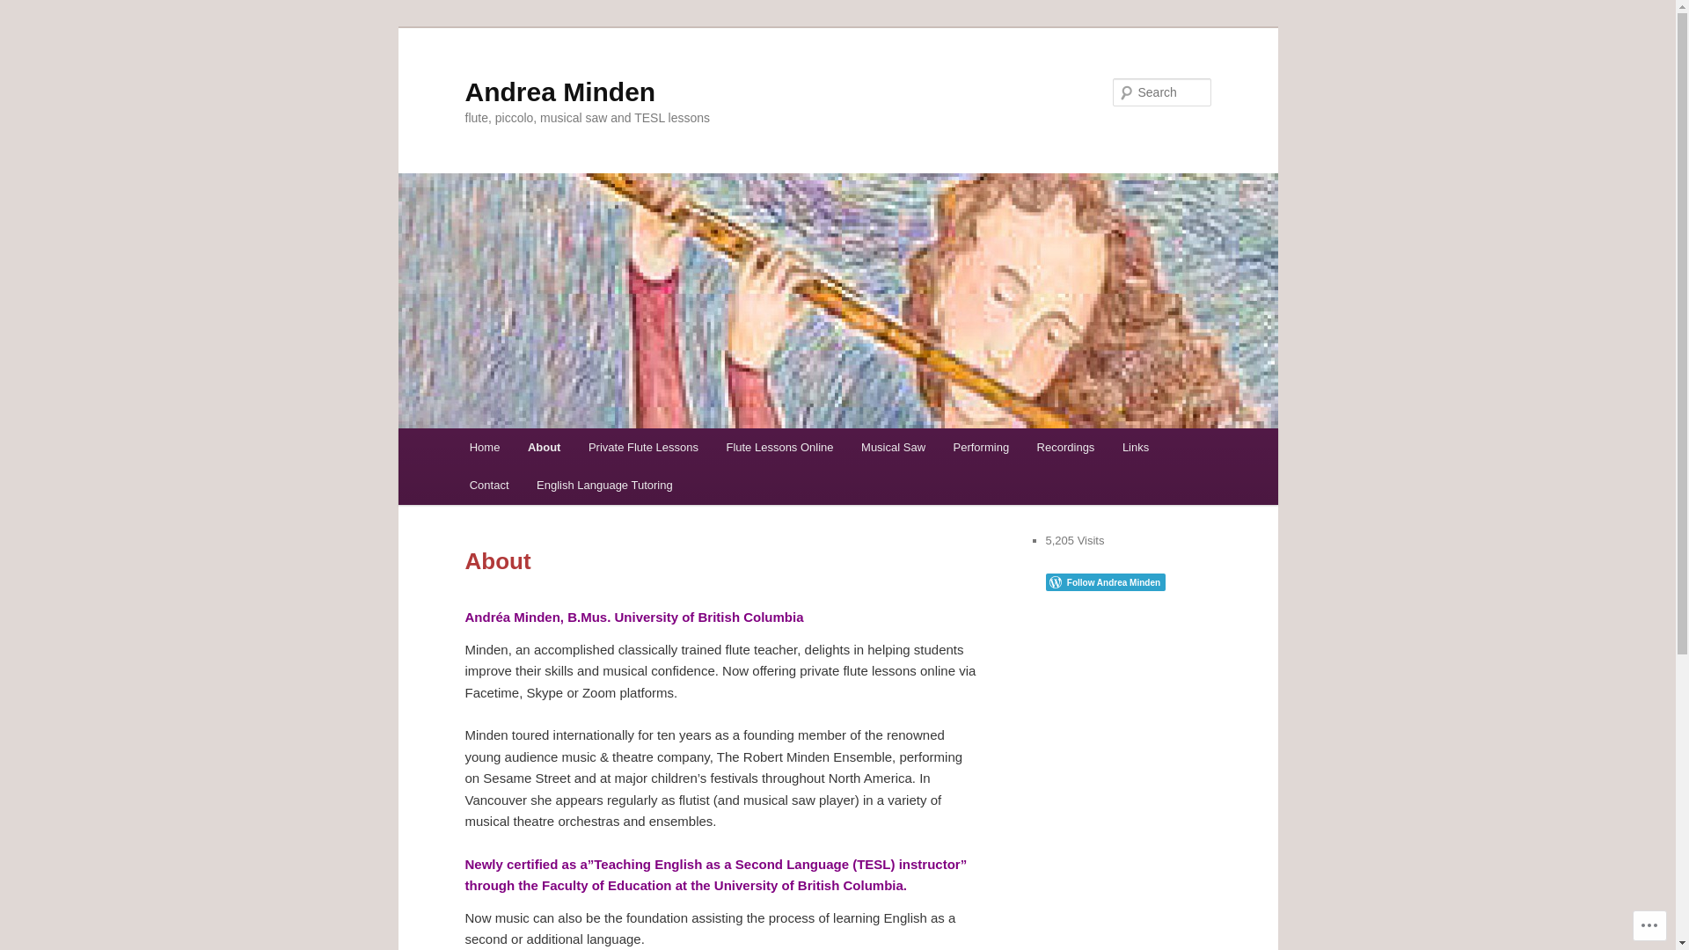 The height and width of the screenshot is (950, 1689). I want to click on Skip to primary content, so click(26, 26).